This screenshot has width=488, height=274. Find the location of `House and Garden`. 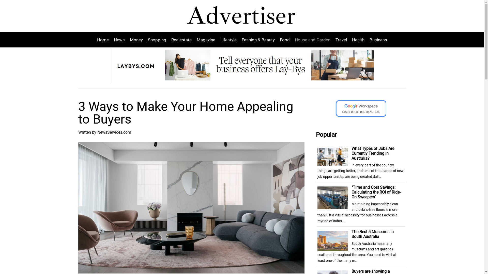

House and Garden is located at coordinates (313, 40).